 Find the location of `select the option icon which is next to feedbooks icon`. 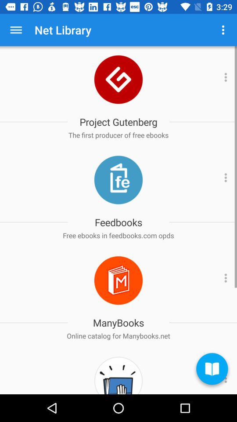

select the option icon which is next to feedbooks icon is located at coordinates (224, 180).